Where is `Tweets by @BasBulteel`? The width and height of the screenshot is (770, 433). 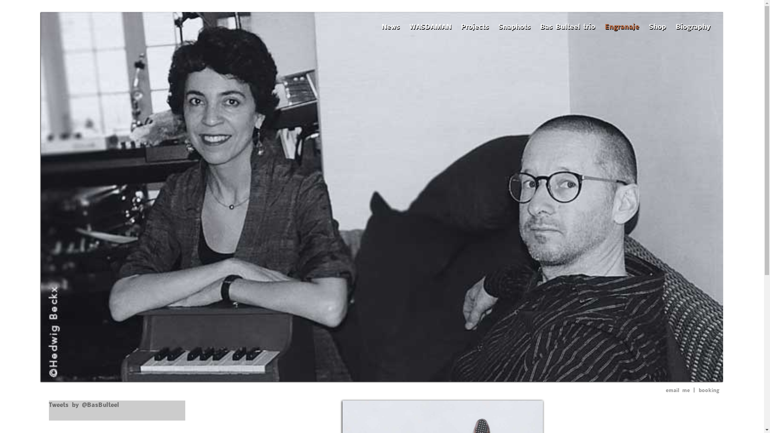 Tweets by @BasBulteel is located at coordinates (84, 405).